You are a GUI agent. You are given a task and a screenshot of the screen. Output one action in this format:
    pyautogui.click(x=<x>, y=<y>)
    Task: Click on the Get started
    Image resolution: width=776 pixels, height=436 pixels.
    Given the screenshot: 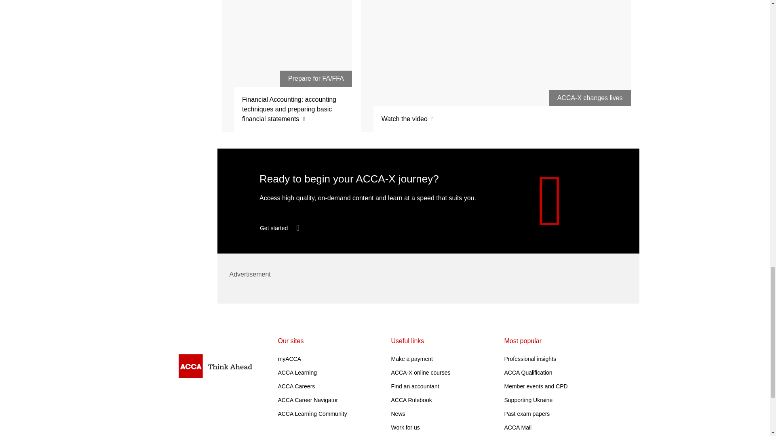 What is the action you would take?
    pyautogui.click(x=287, y=228)
    